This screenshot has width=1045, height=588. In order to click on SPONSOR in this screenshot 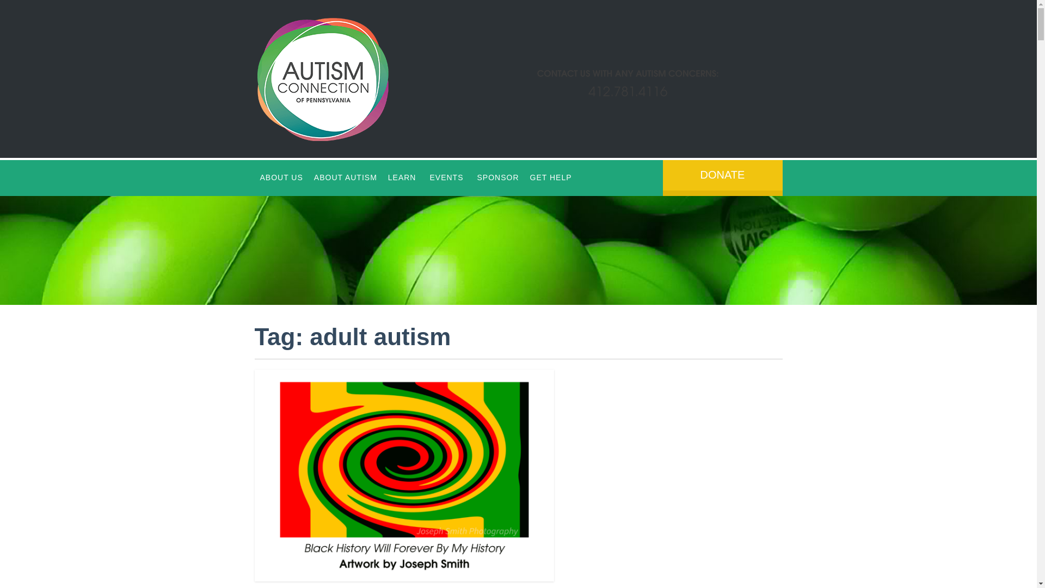, I will do `click(497, 177)`.